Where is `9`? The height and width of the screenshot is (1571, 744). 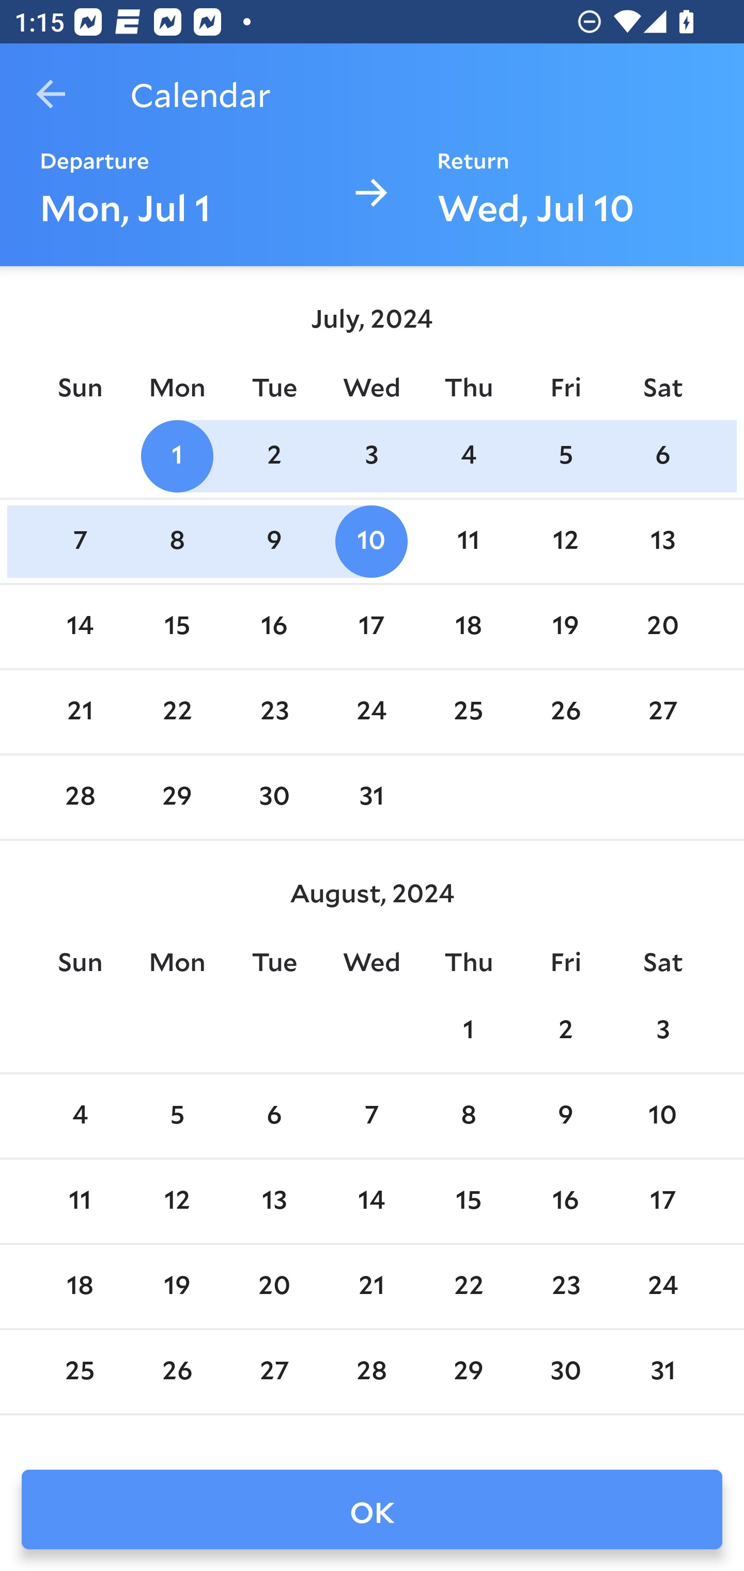 9 is located at coordinates (274, 542).